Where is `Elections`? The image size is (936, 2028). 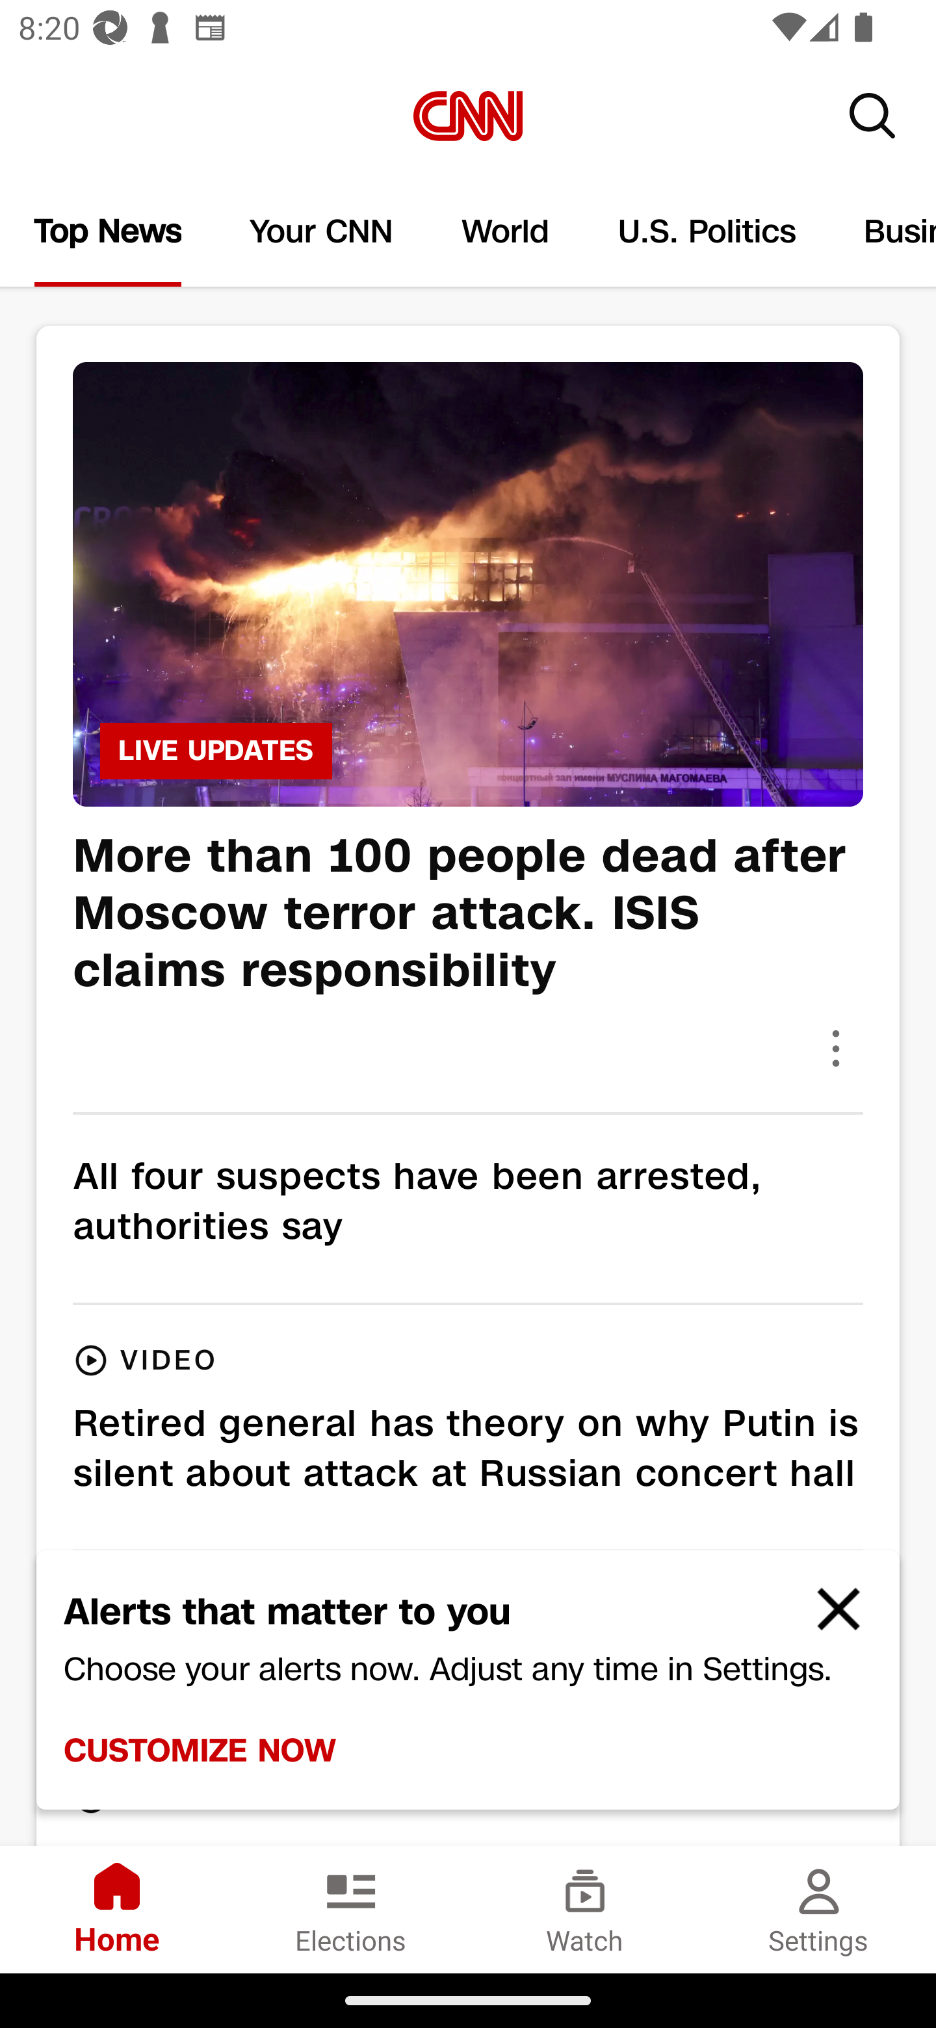
Elections is located at coordinates (351, 1909).